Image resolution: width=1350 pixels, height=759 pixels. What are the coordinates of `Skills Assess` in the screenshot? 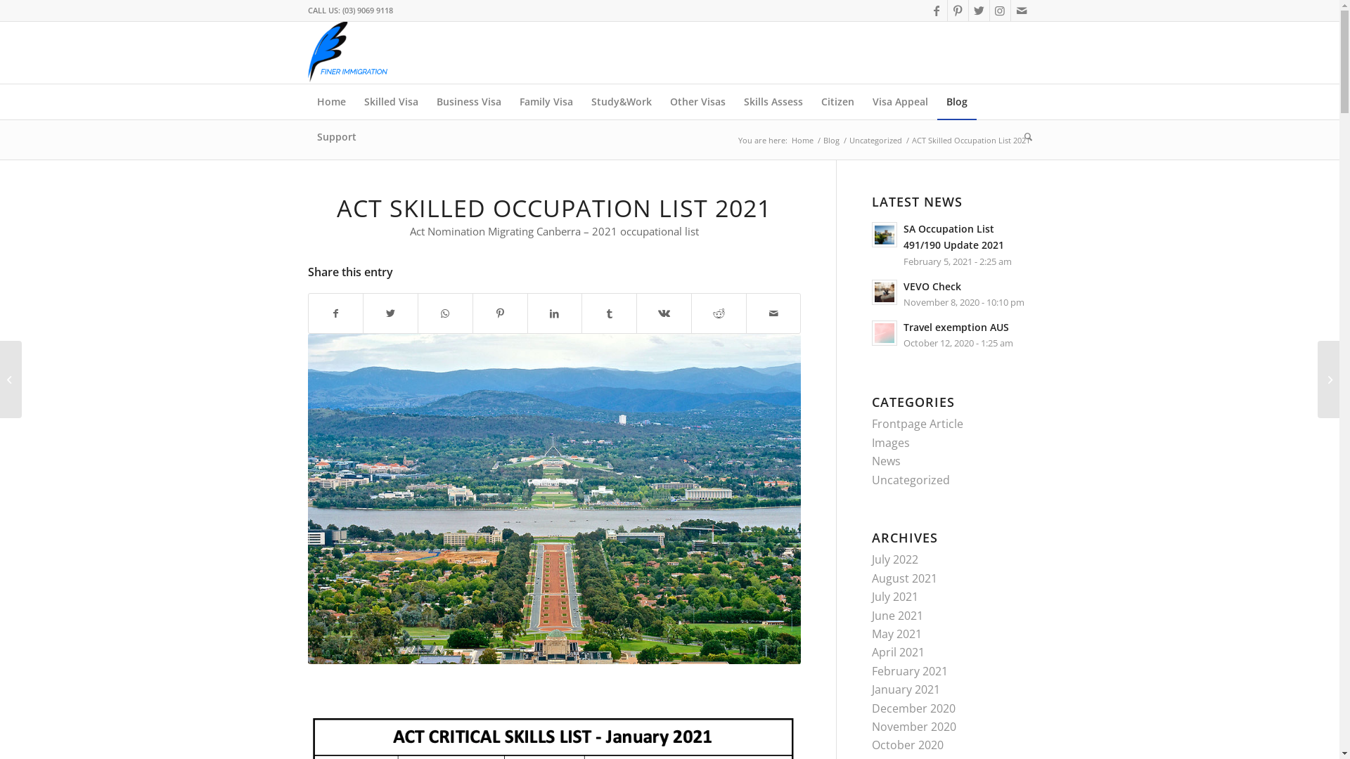 It's located at (773, 102).